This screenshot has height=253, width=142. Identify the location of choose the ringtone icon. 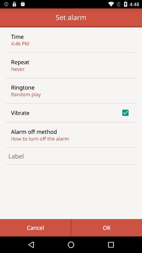
(23, 87).